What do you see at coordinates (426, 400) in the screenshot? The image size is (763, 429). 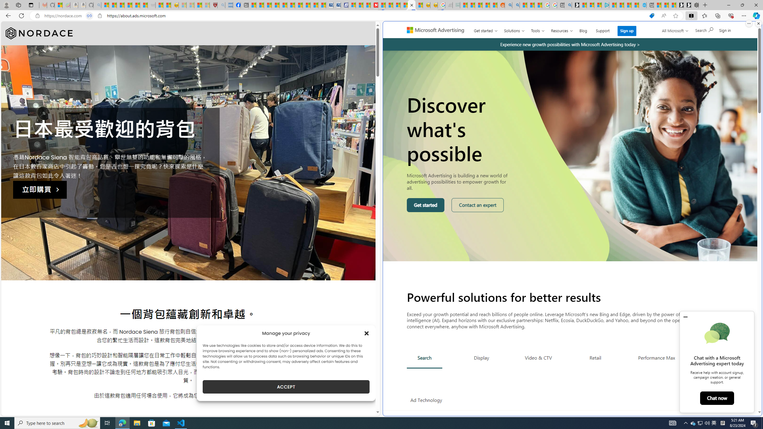 I see `Ad Technology` at bounding box center [426, 400].